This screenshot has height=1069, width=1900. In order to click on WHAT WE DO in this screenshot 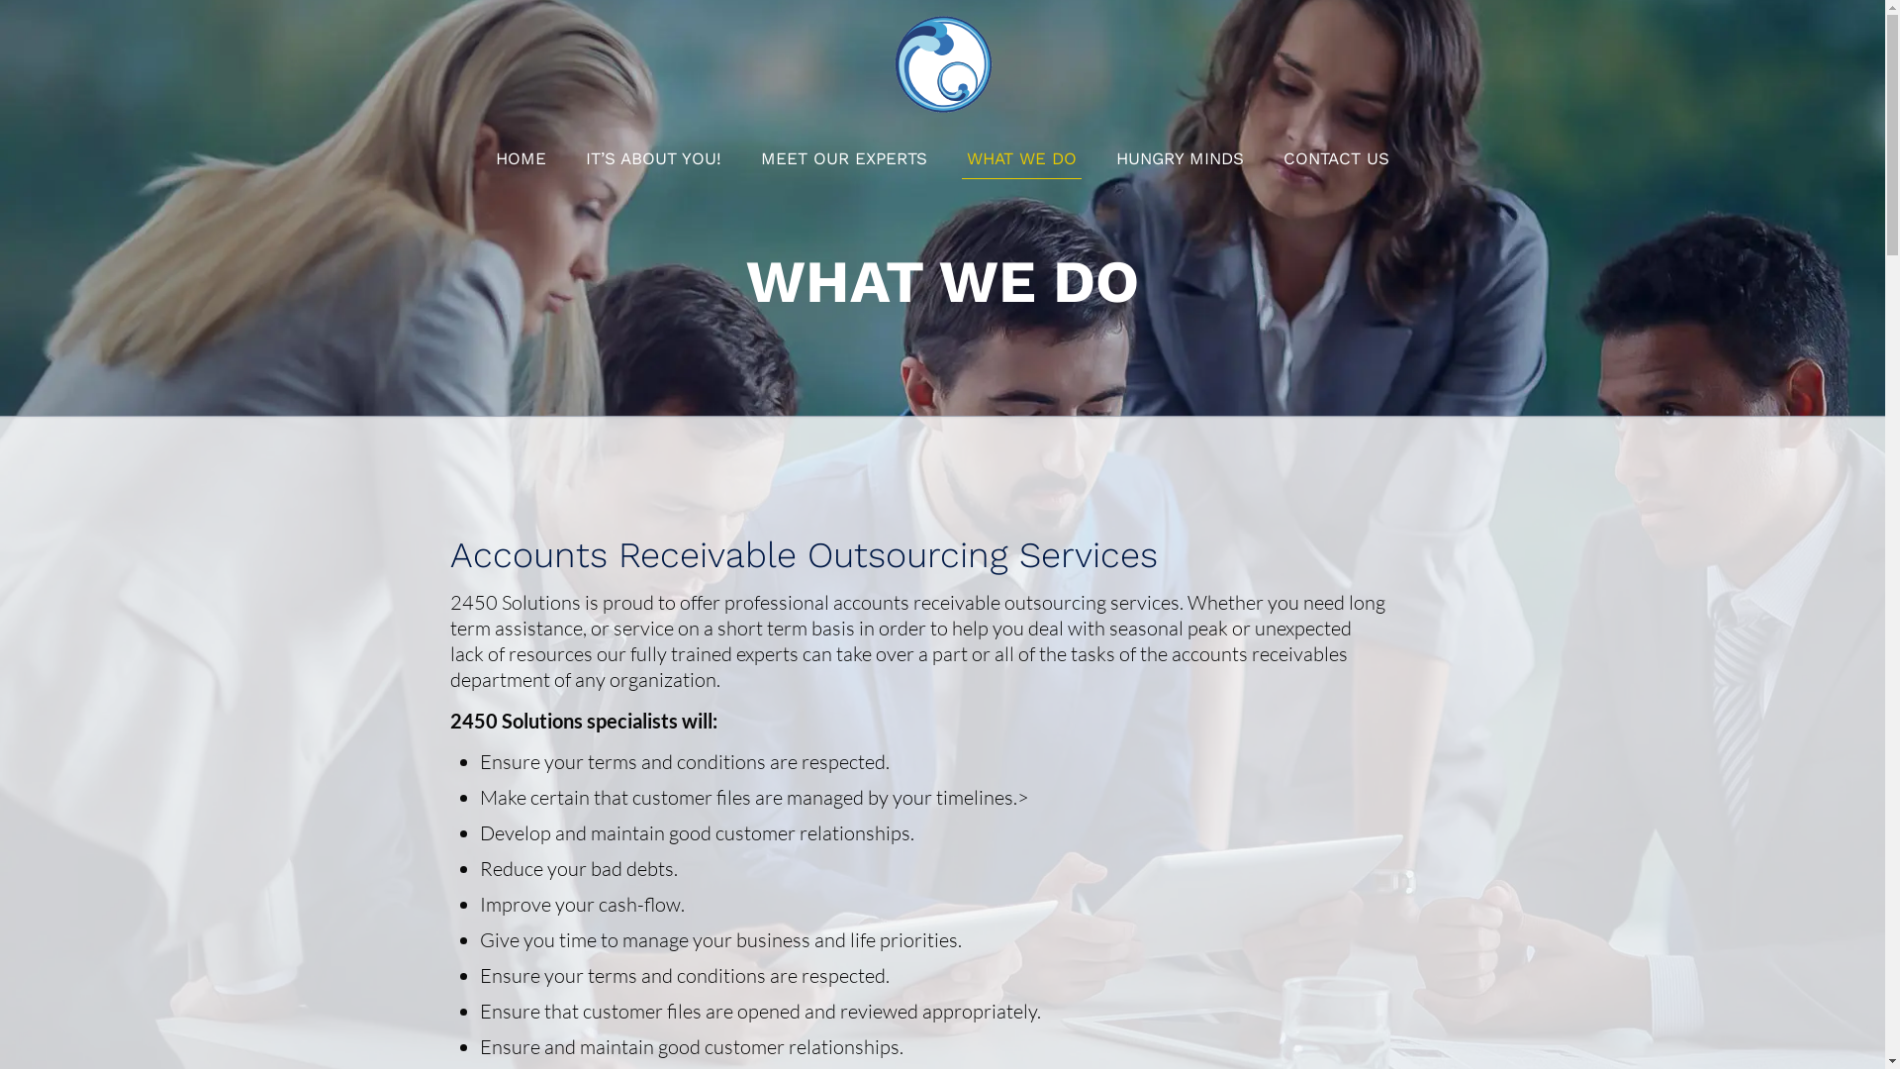, I will do `click(1021, 158)`.